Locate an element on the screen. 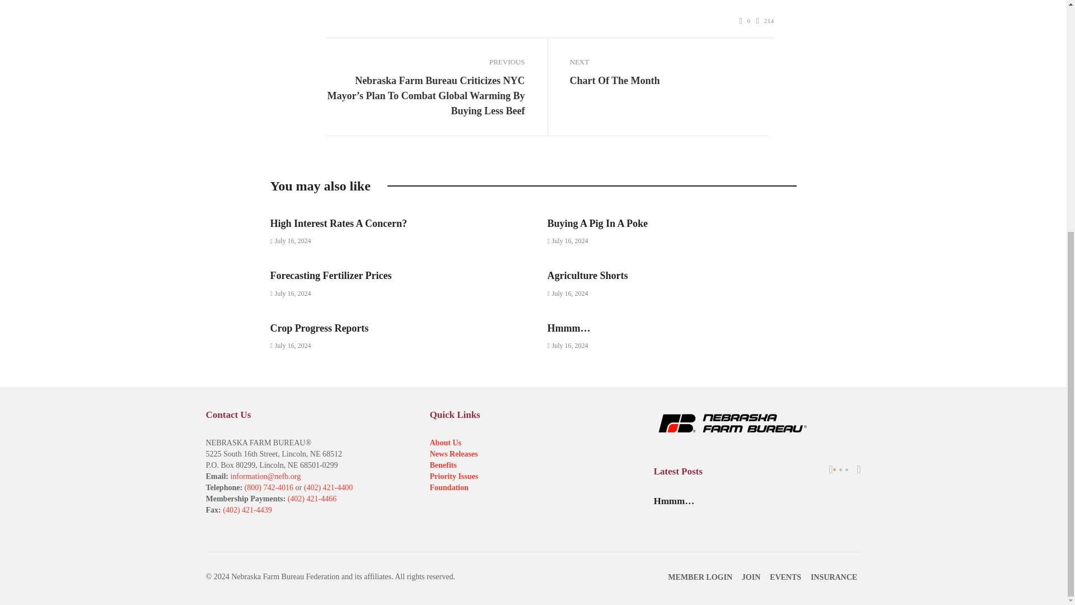 The height and width of the screenshot is (605, 1075). July 16, 2024 at 8:58 am is located at coordinates (290, 241).